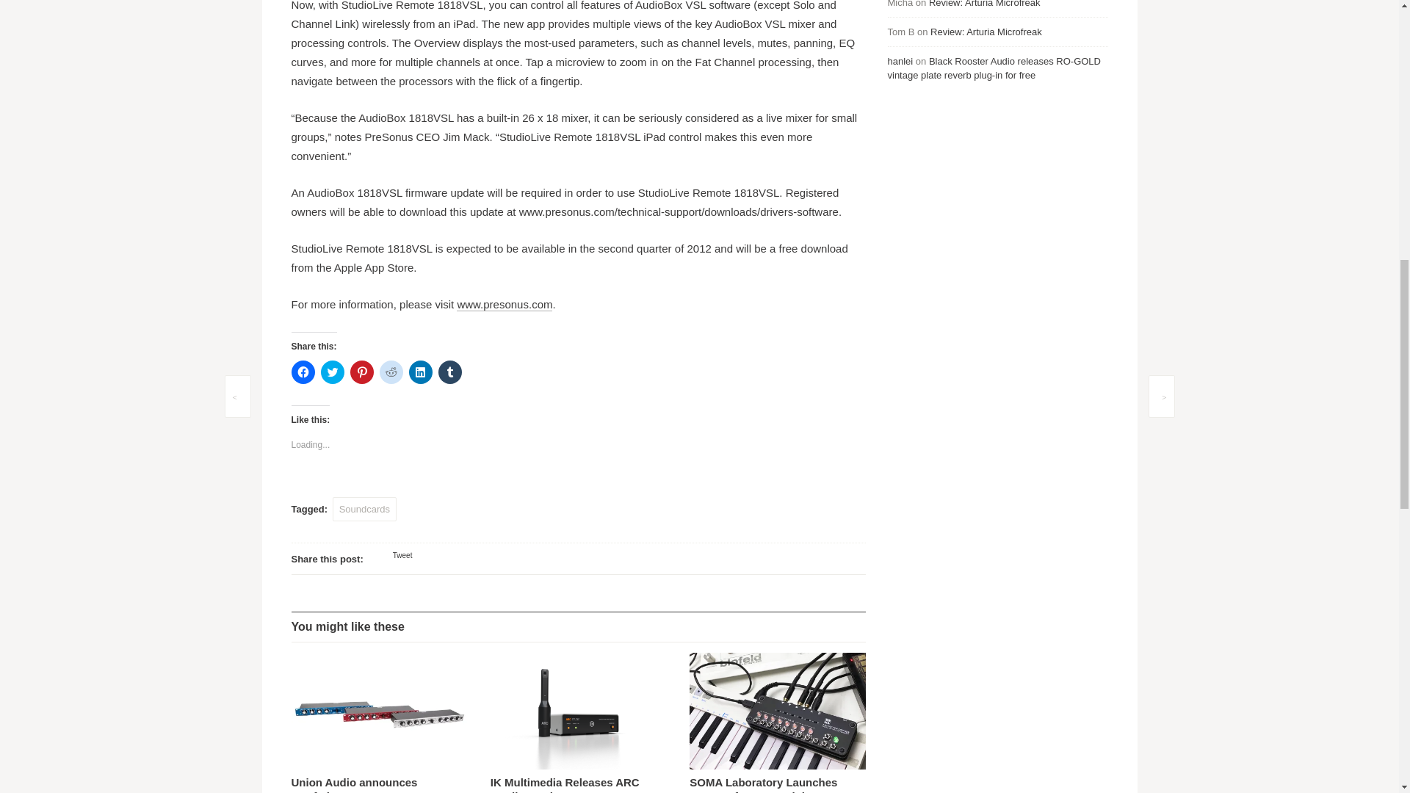 This screenshot has width=1410, height=793. What do you see at coordinates (332, 372) in the screenshot?
I see `Click to share on Twitter` at bounding box center [332, 372].